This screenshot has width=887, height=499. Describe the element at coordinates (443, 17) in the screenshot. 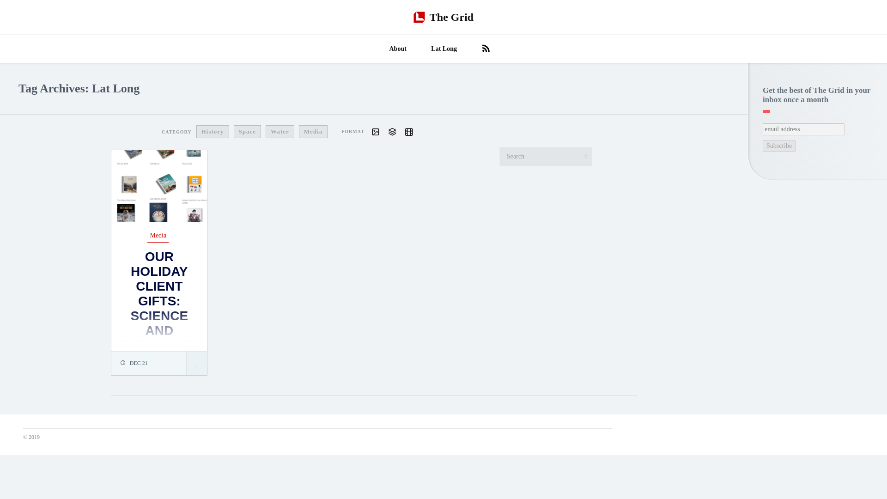

I see `The Grid` at that location.